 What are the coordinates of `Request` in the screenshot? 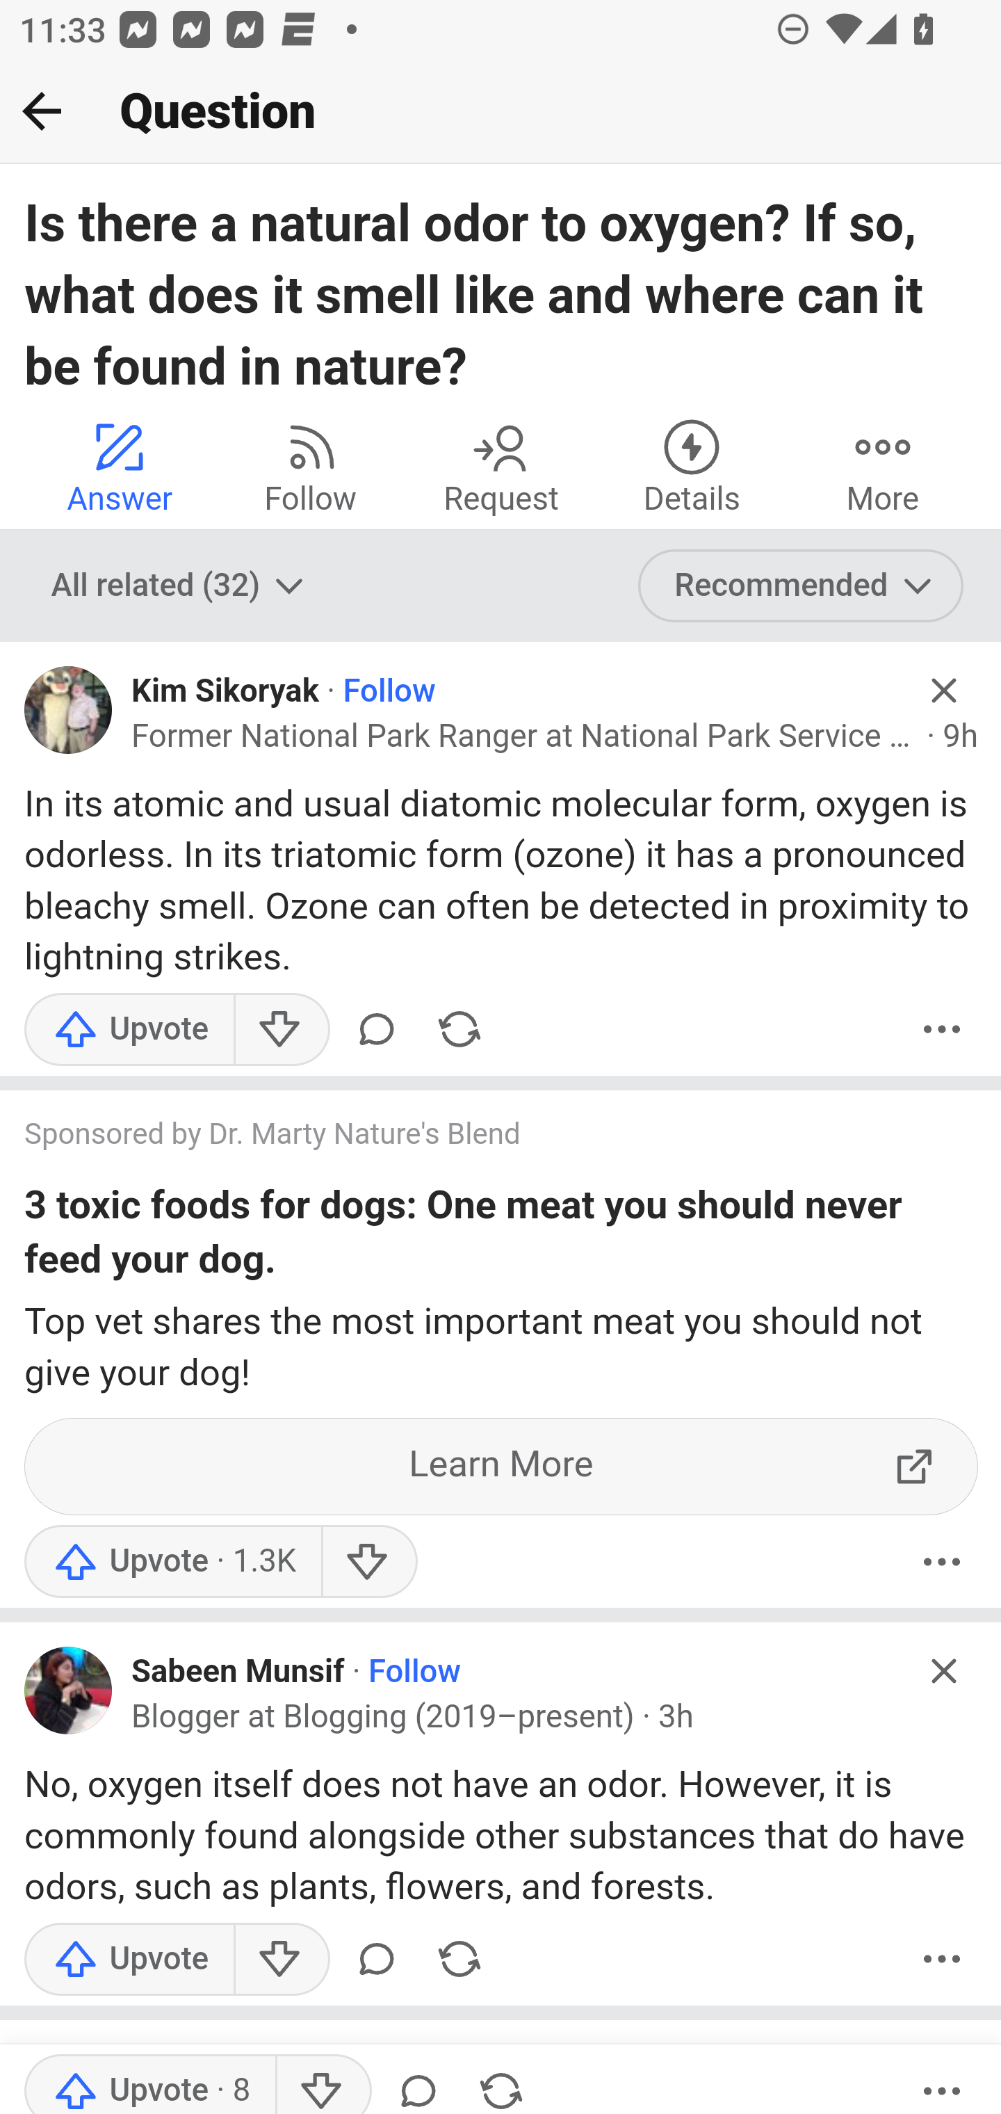 It's located at (500, 466).